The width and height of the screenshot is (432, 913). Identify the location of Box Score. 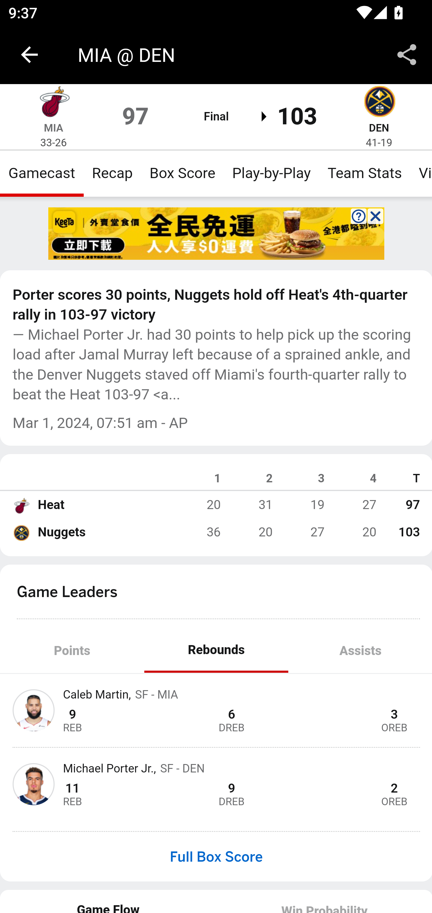
(182, 173).